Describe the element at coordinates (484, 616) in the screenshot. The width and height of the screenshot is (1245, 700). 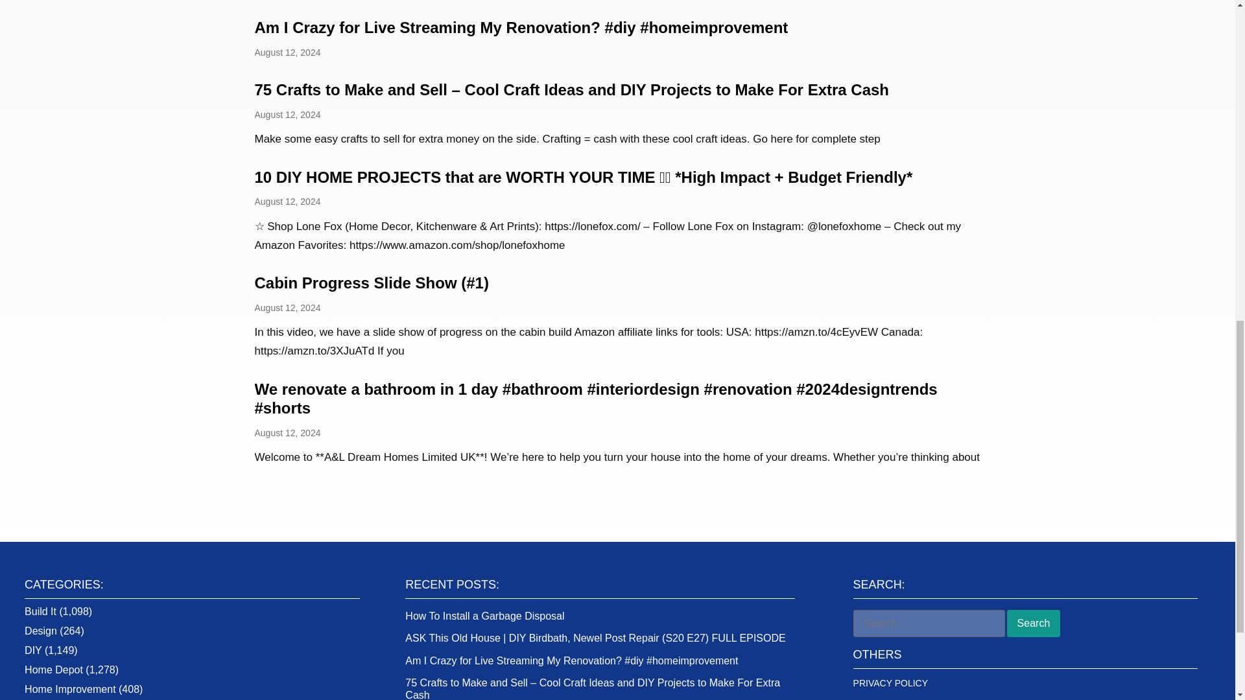
I see `How To Install a Garbage Disposal` at that location.